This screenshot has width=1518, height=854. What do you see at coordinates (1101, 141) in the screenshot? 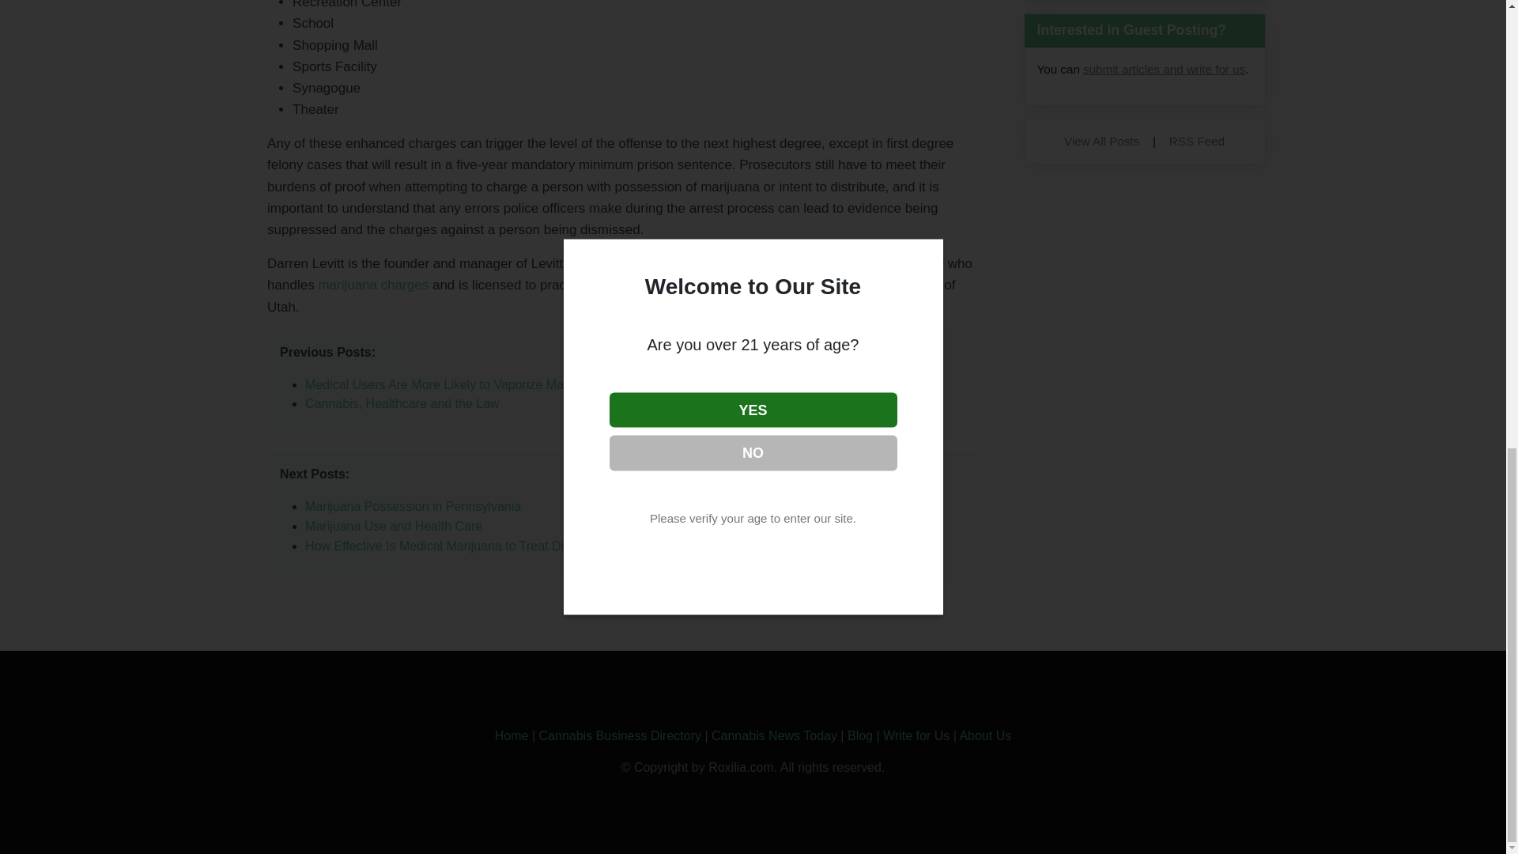
I see `View All Posts` at bounding box center [1101, 141].